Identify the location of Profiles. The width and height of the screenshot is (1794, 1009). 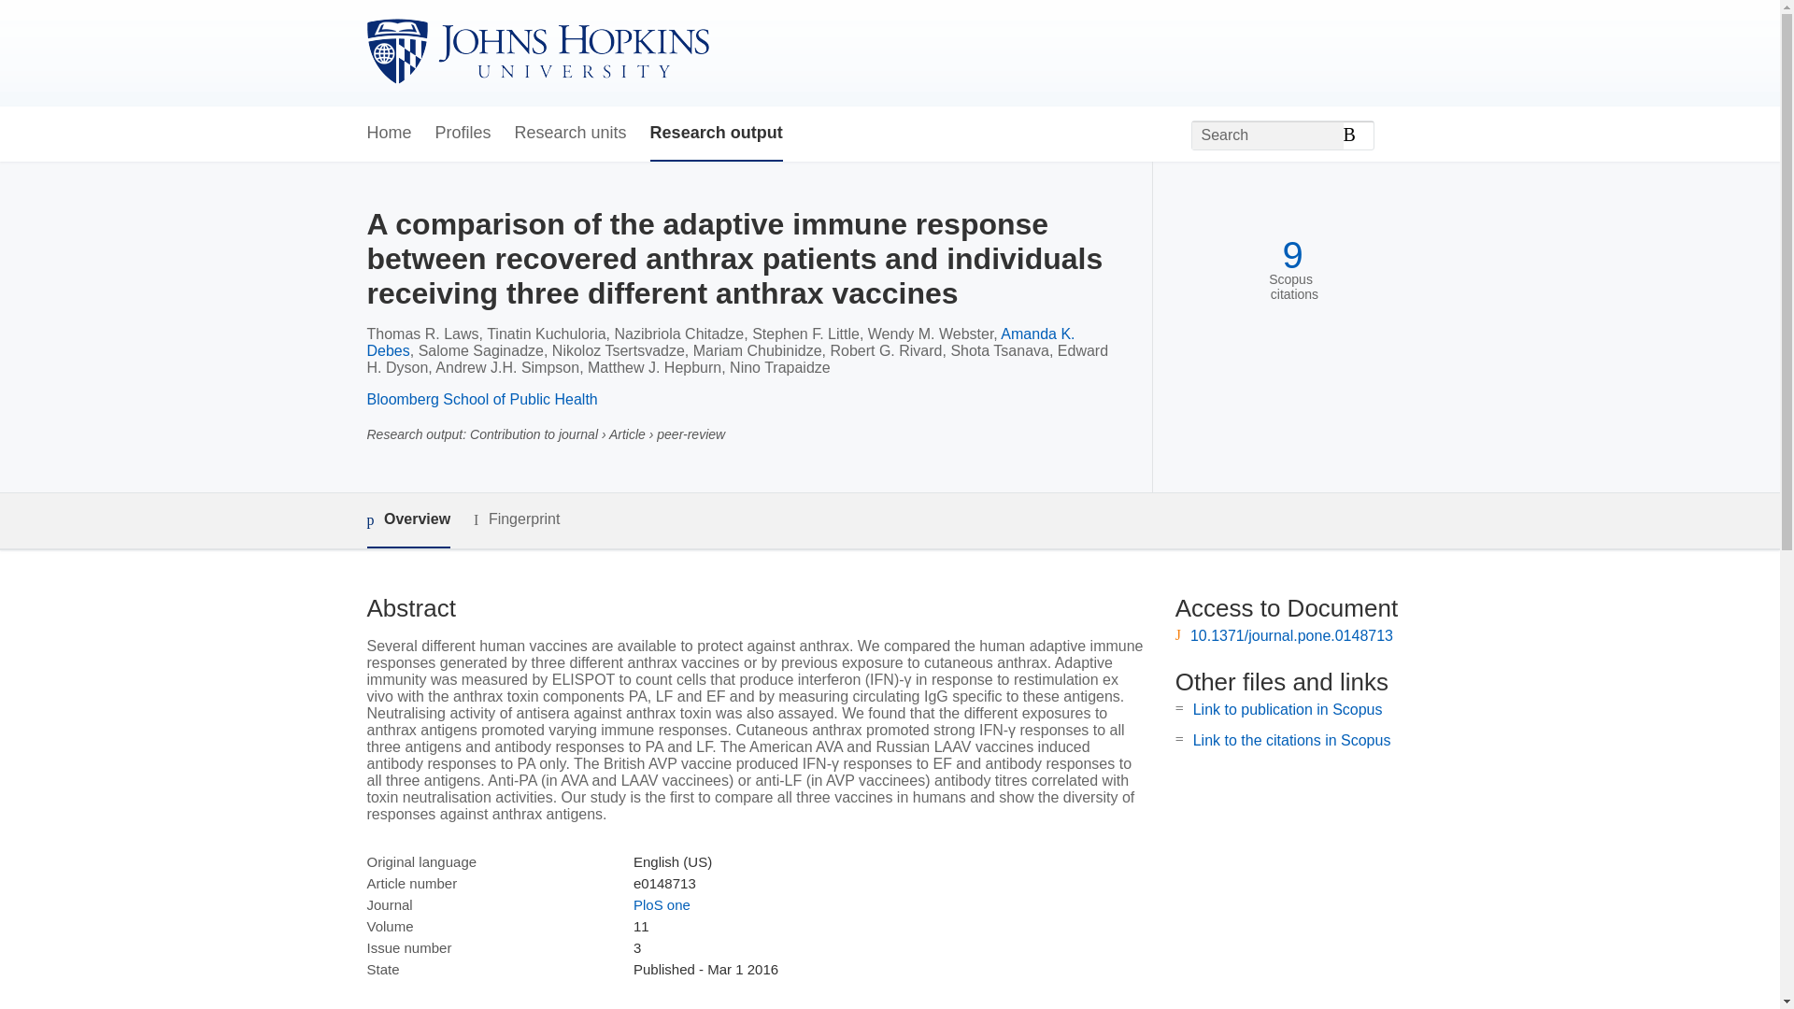
(463, 134).